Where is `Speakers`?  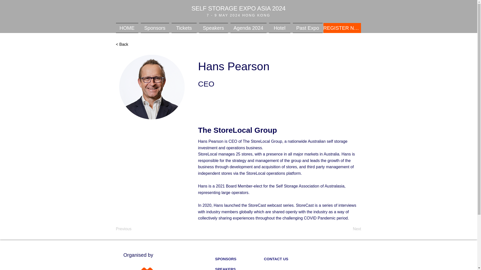 Speakers is located at coordinates (213, 28).